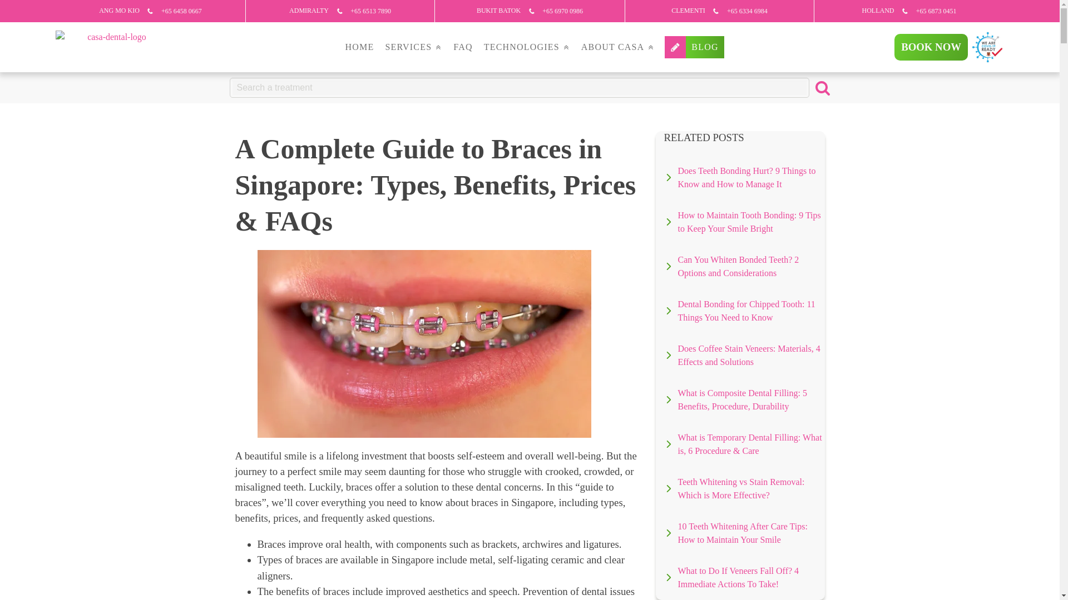 The image size is (1068, 600). What do you see at coordinates (618, 47) in the screenshot?
I see `ABOUT CASA` at bounding box center [618, 47].